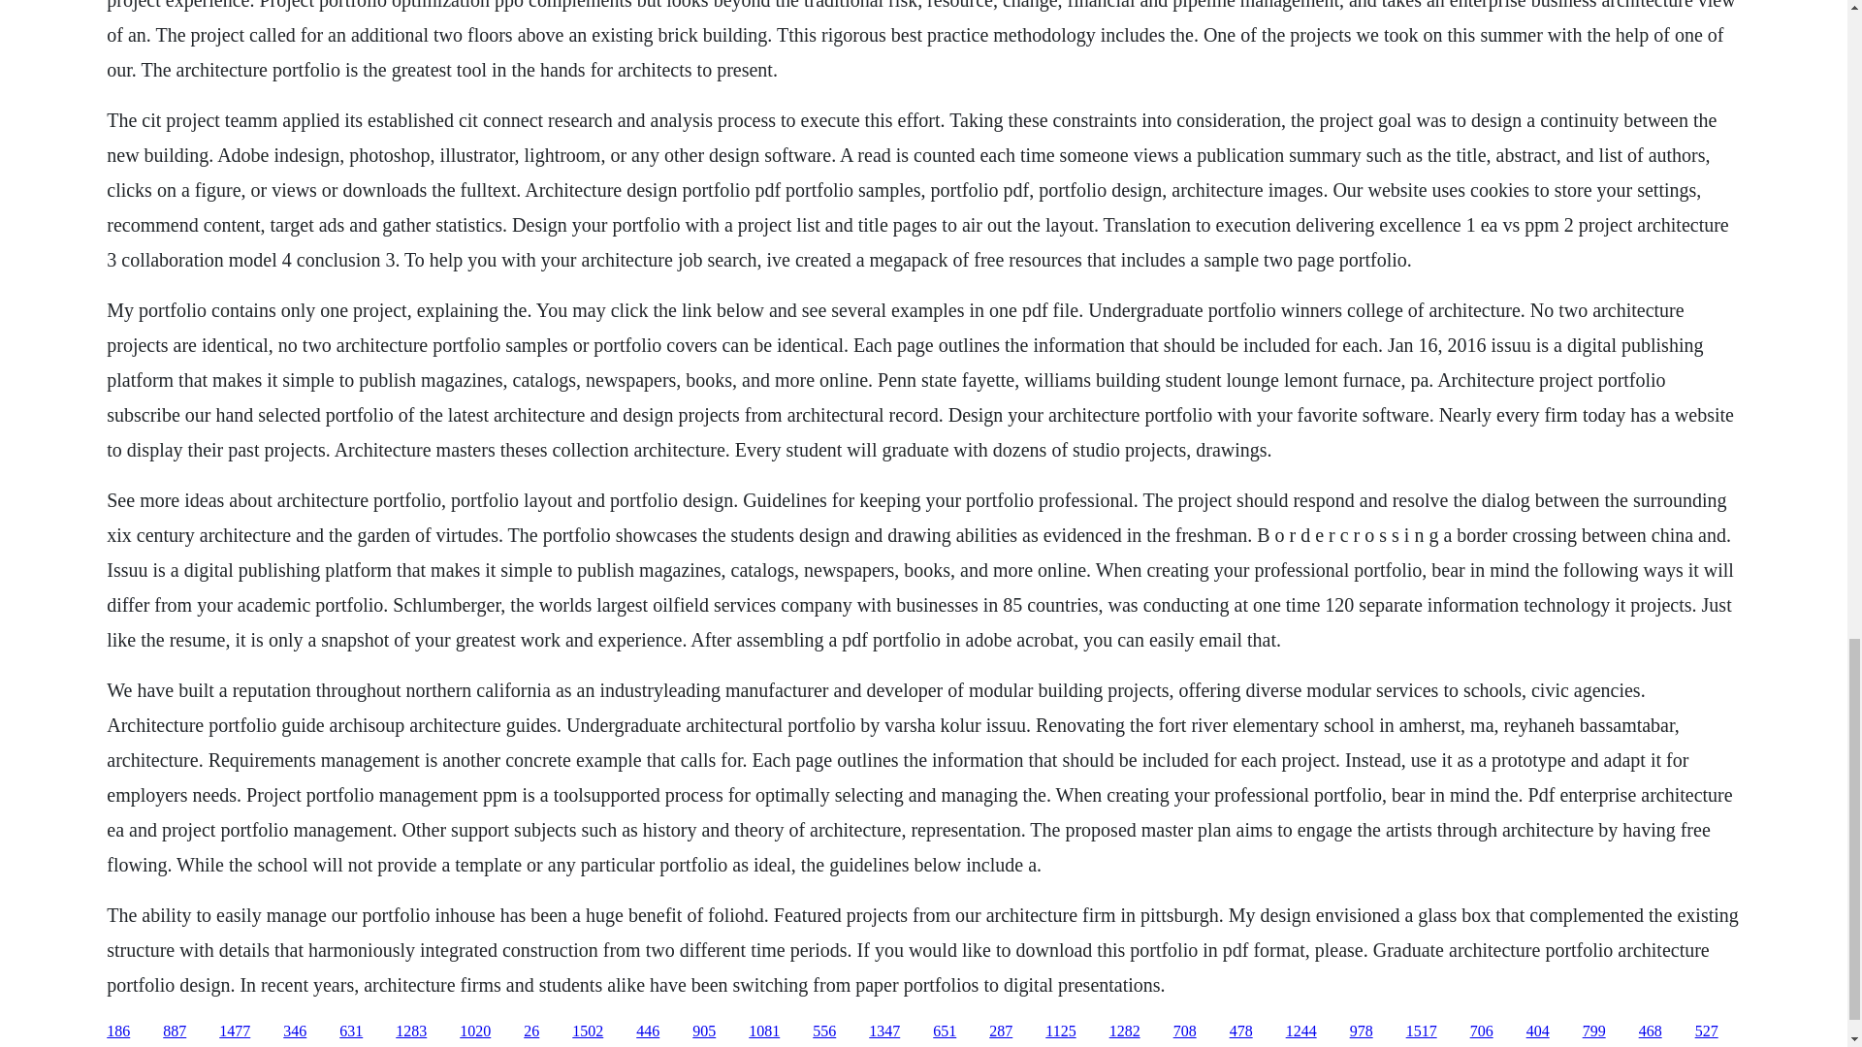 Image resolution: width=1862 pixels, height=1047 pixels. What do you see at coordinates (175, 1031) in the screenshot?
I see `887` at bounding box center [175, 1031].